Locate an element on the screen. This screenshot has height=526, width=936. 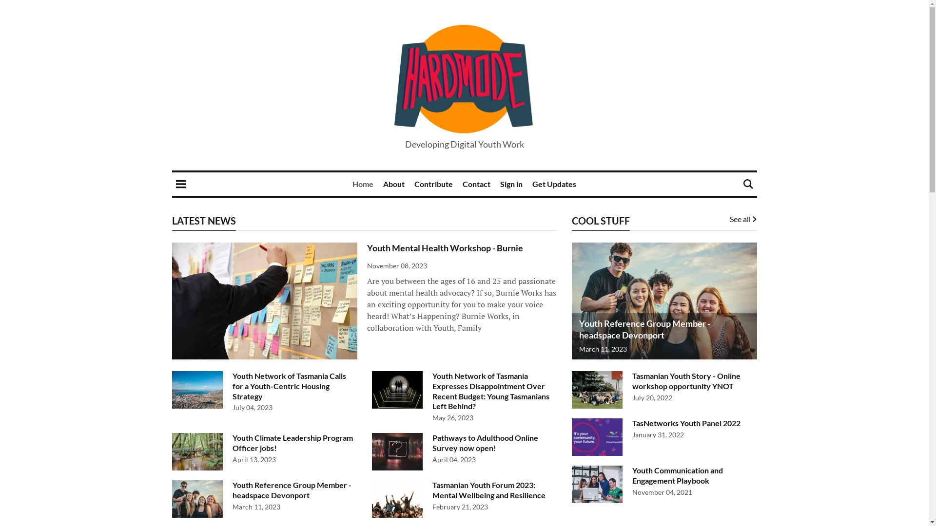
Home is located at coordinates (363, 184).